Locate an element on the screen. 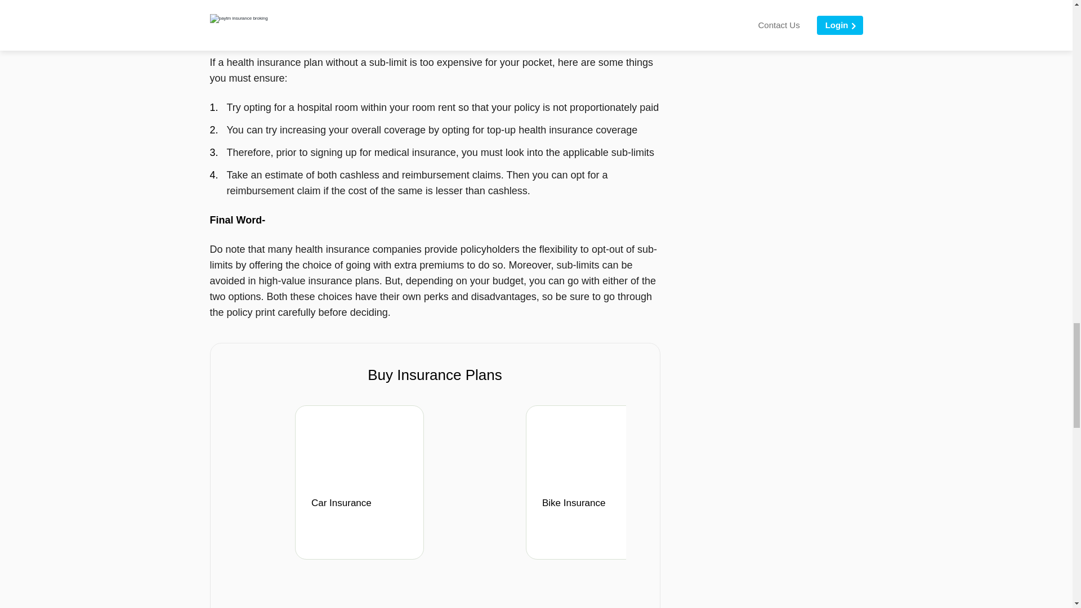 The width and height of the screenshot is (1081, 608). Health Insurance is located at coordinates (824, 510).